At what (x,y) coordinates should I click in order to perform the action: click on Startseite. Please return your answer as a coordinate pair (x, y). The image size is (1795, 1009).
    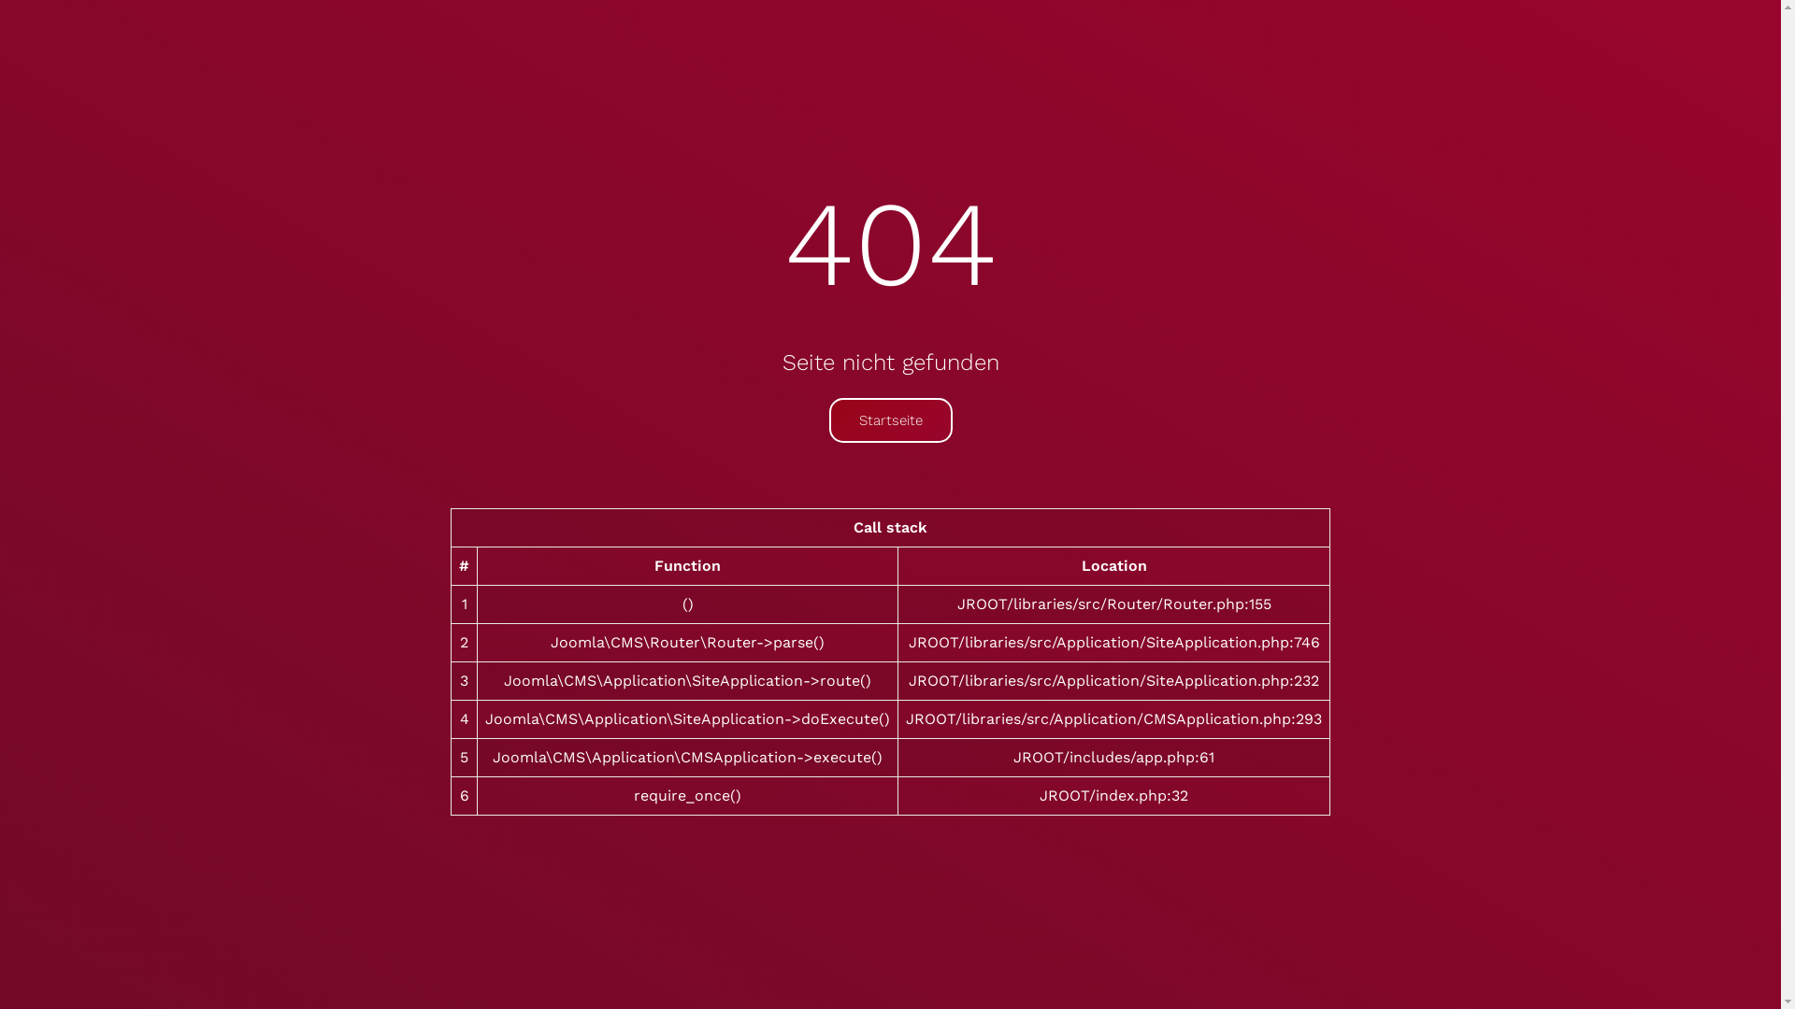
    Looking at the image, I should click on (890, 420).